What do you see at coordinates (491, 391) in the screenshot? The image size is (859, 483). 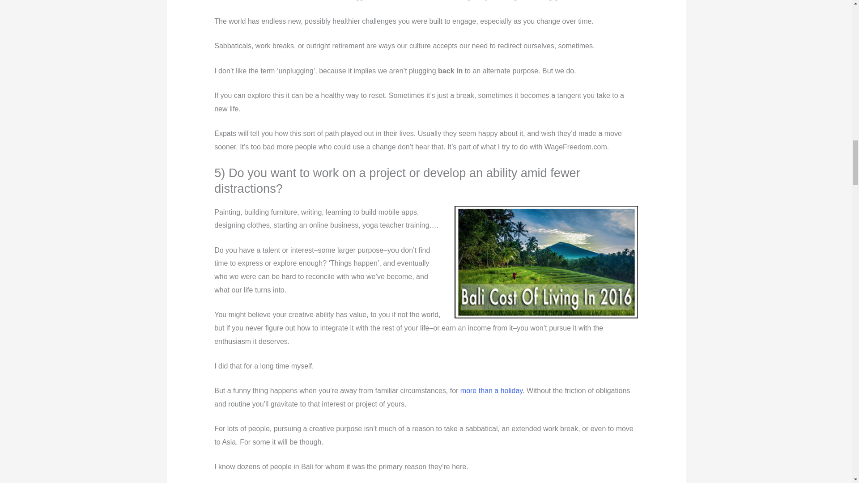 I see `more than a holiday` at bounding box center [491, 391].